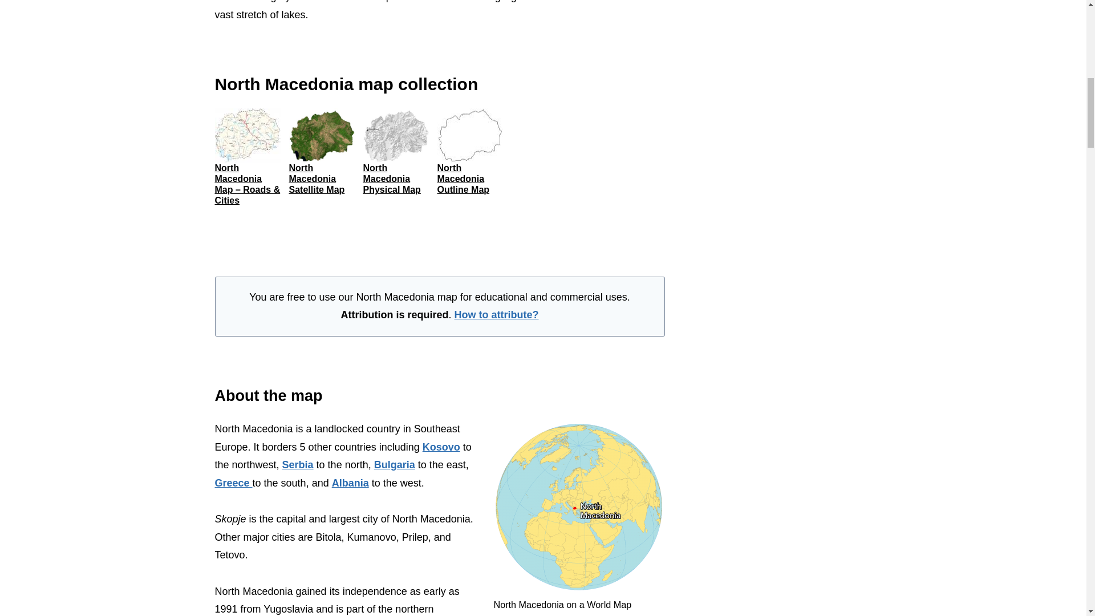  I want to click on Bulgaria, so click(395, 464).